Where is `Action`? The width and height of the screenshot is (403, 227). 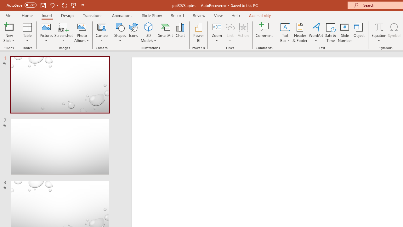
Action is located at coordinates (243, 32).